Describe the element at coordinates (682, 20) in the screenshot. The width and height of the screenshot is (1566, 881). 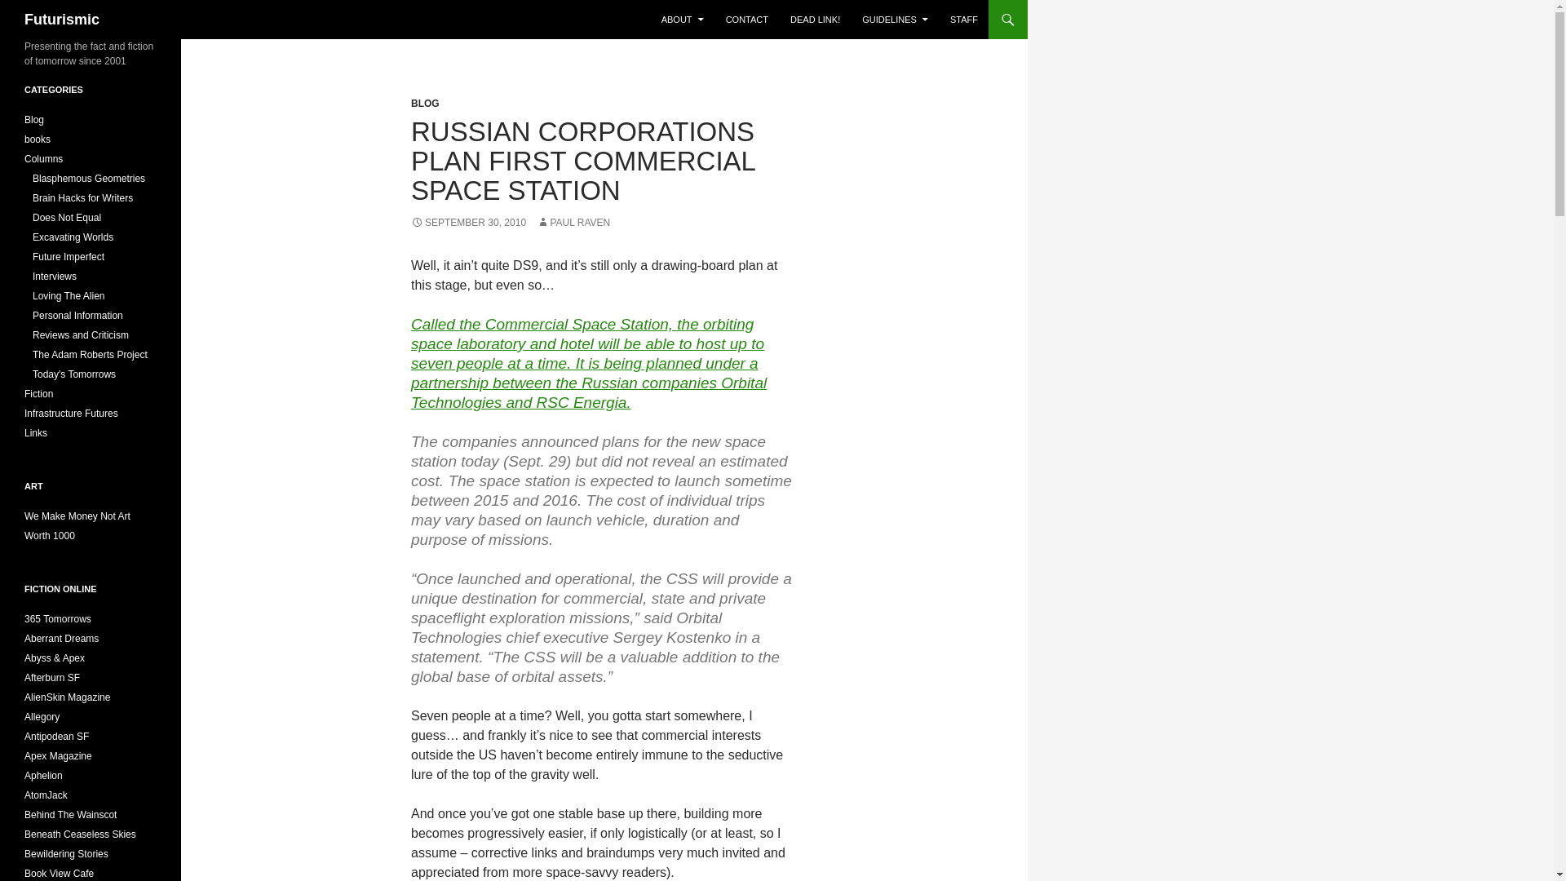
I see `ABOUT` at that location.